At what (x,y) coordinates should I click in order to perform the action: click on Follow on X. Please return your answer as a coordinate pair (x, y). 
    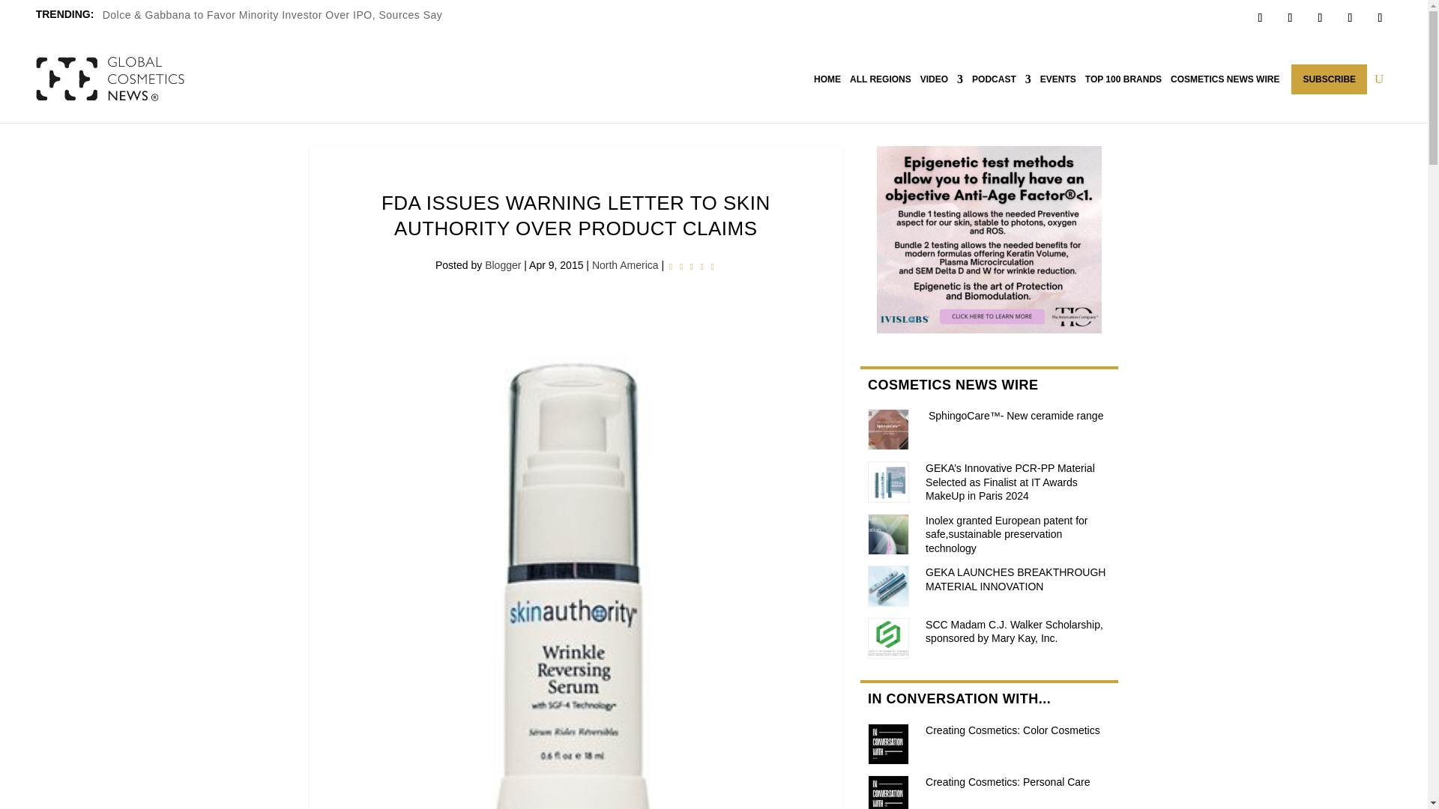
    Looking at the image, I should click on (1289, 17).